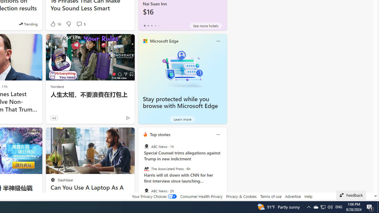 Image resolution: width=379 pixels, height=213 pixels. What do you see at coordinates (180, 102) in the screenshot?
I see `Stay protected while you browse with Microsoft Edge` at bounding box center [180, 102].